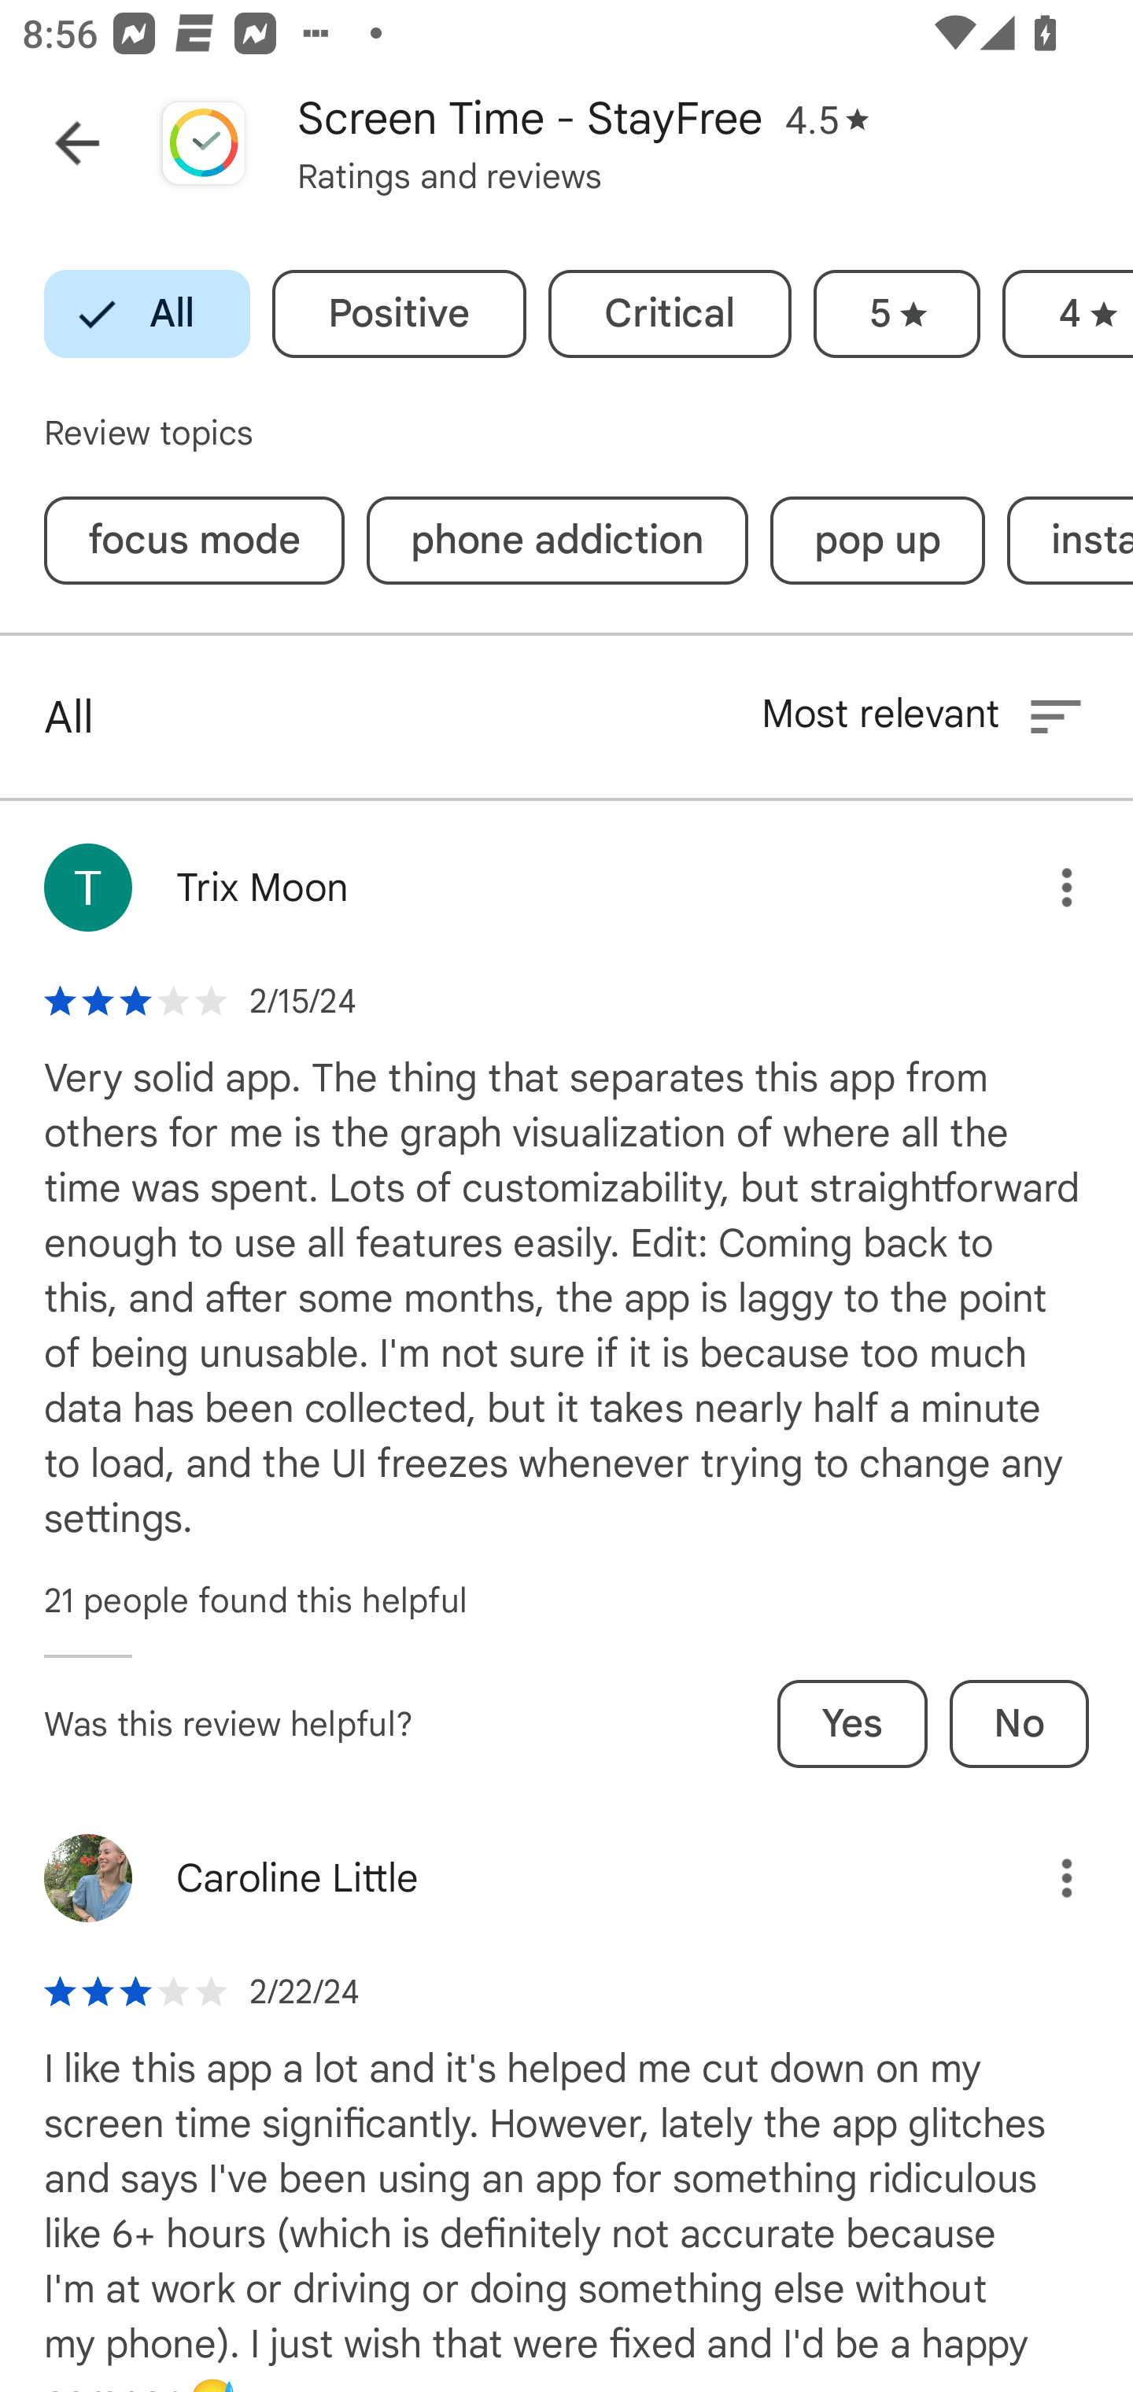 The width and height of the screenshot is (1133, 2392). I want to click on 5 5 Stars, so click(896, 315).